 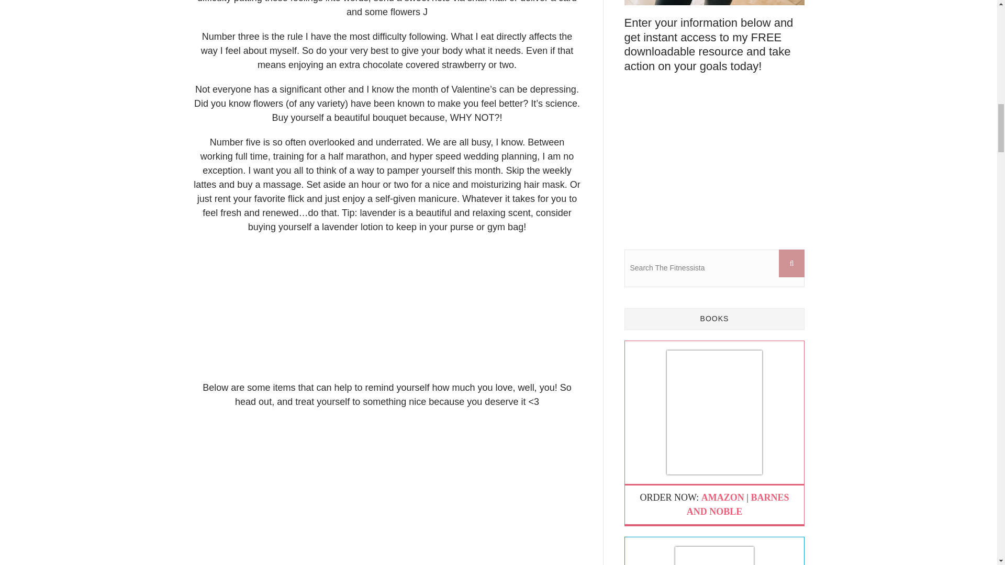 I want to click on Search The Fitnessista, so click(x=714, y=268).